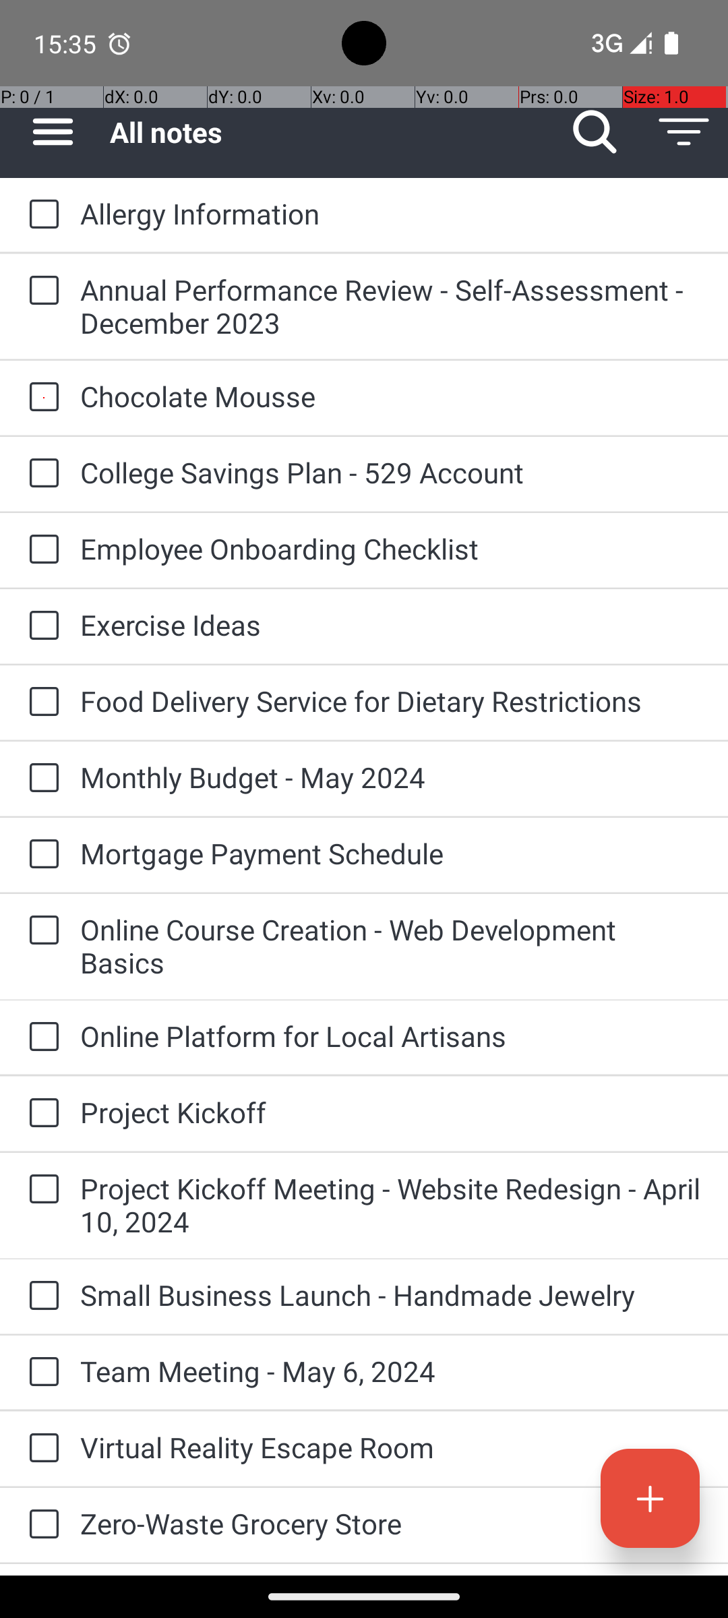 This screenshot has height=1618, width=728. Describe the element at coordinates (40, 1114) in the screenshot. I see `to-do: Project Kickoff` at that location.